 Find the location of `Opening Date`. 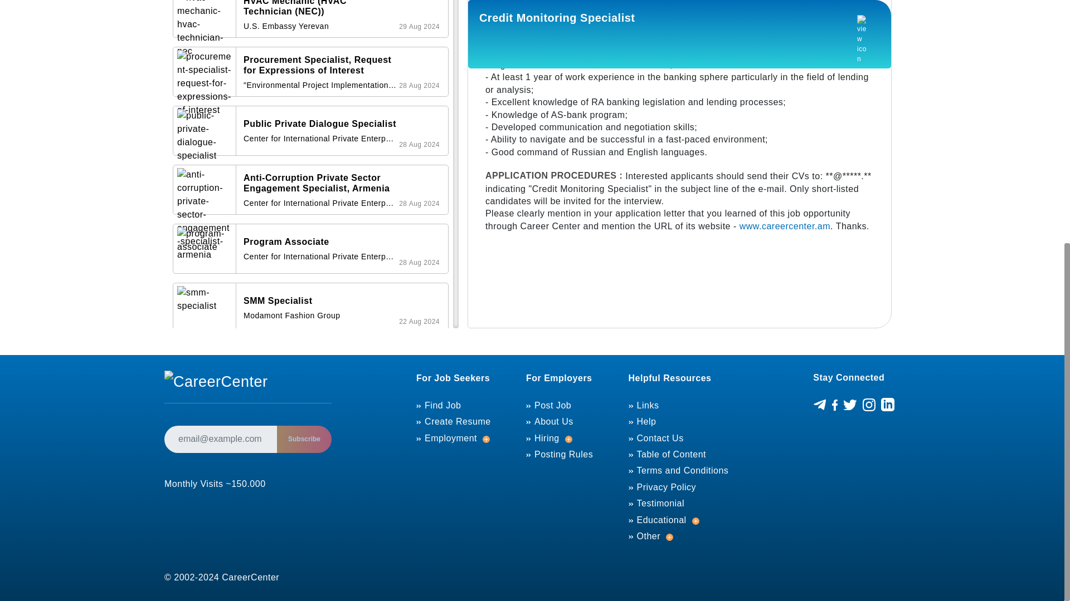

Opening Date is located at coordinates (419, 263).